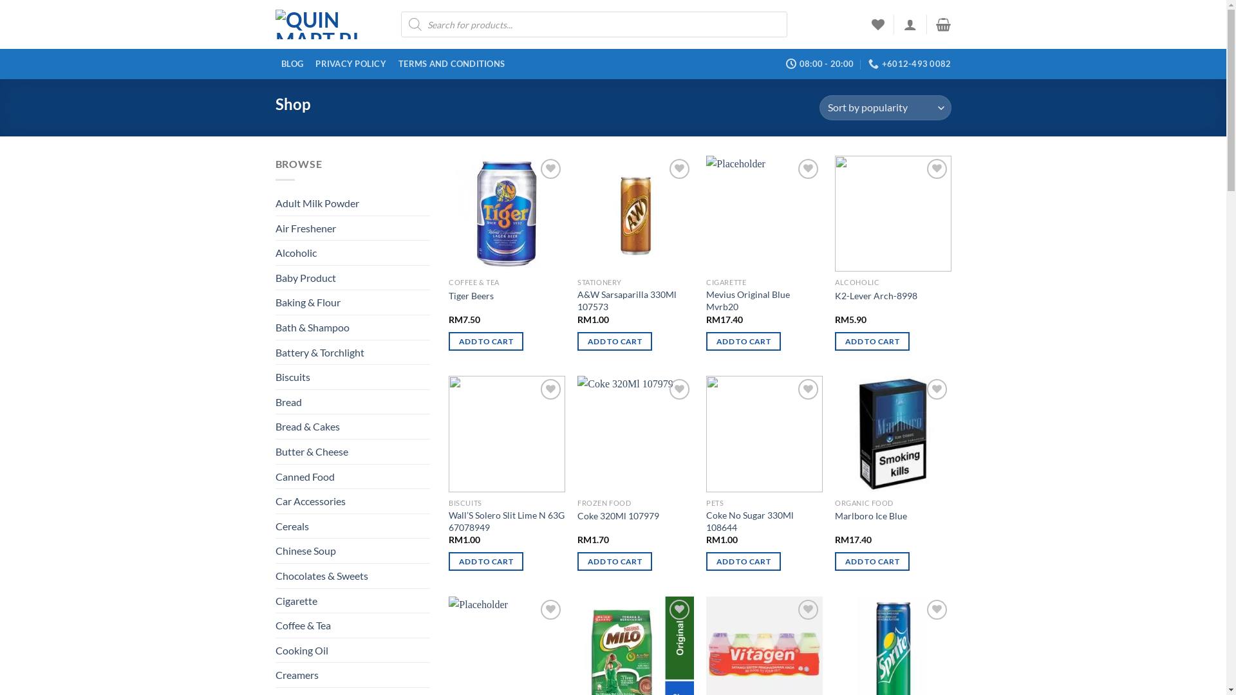 The image size is (1236, 695). What do you see at coordinates (353, 551) in the screenshot?
I see `Chinese Soup` at bounding box center [353, 551].